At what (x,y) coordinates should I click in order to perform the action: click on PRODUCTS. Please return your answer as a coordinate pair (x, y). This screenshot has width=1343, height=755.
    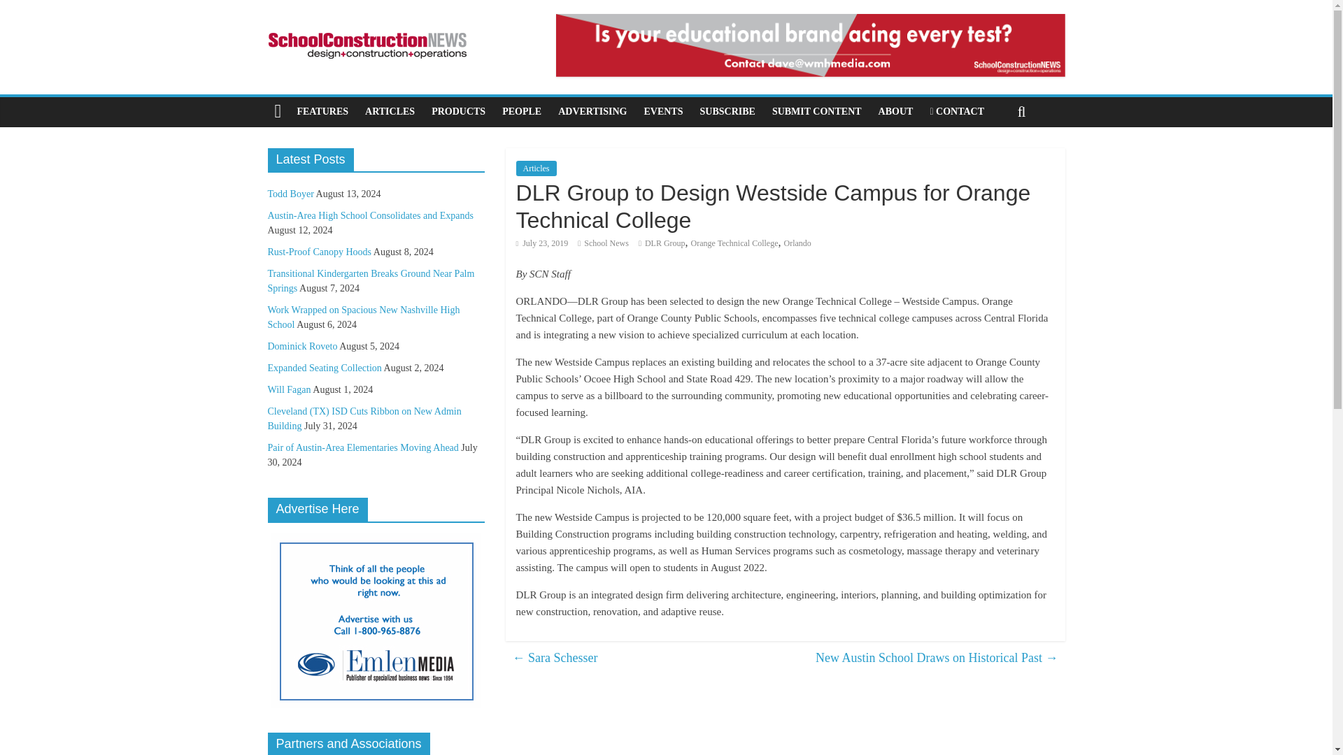
    Looking at the image, I should click on (458, 112).